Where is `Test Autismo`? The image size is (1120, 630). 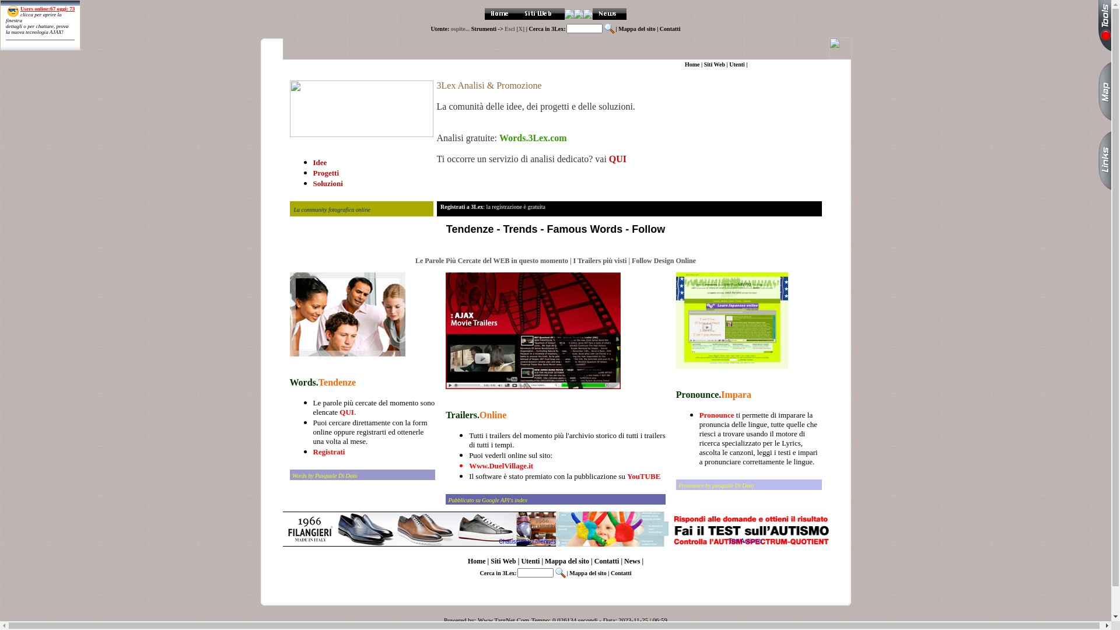
Test Autismo is located at coordinates (745, 541).